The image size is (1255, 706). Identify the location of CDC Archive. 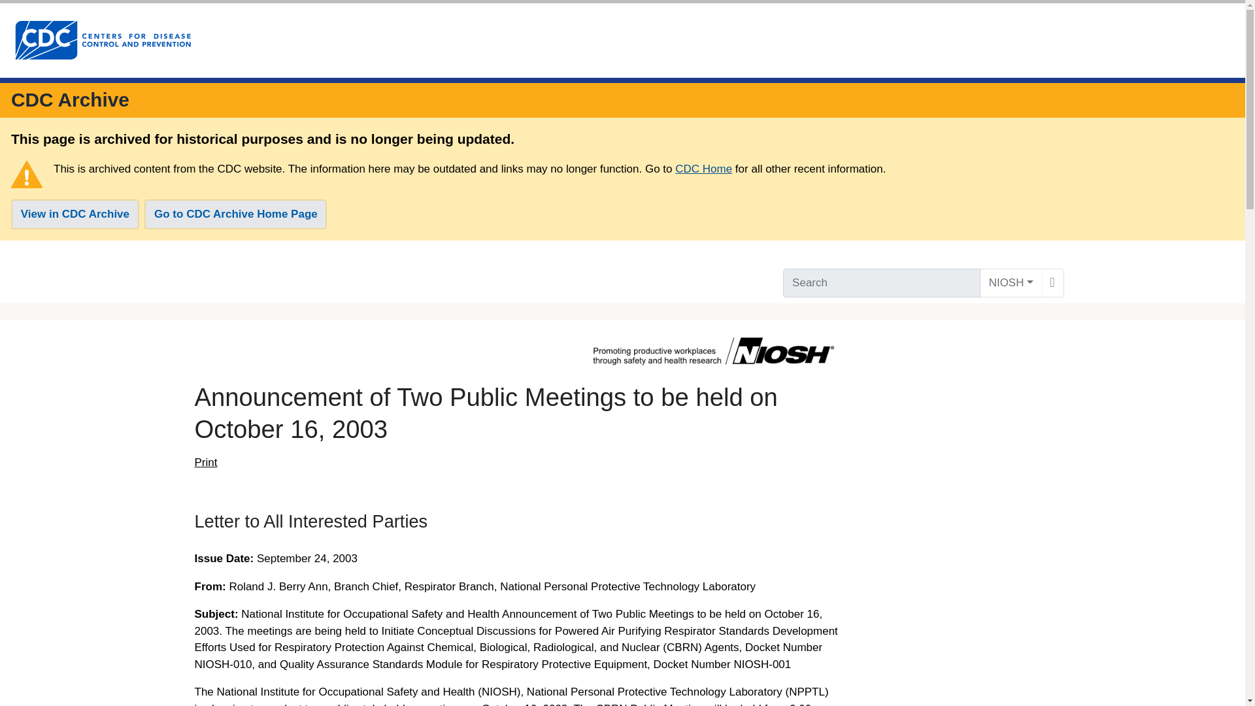
(70, 99).